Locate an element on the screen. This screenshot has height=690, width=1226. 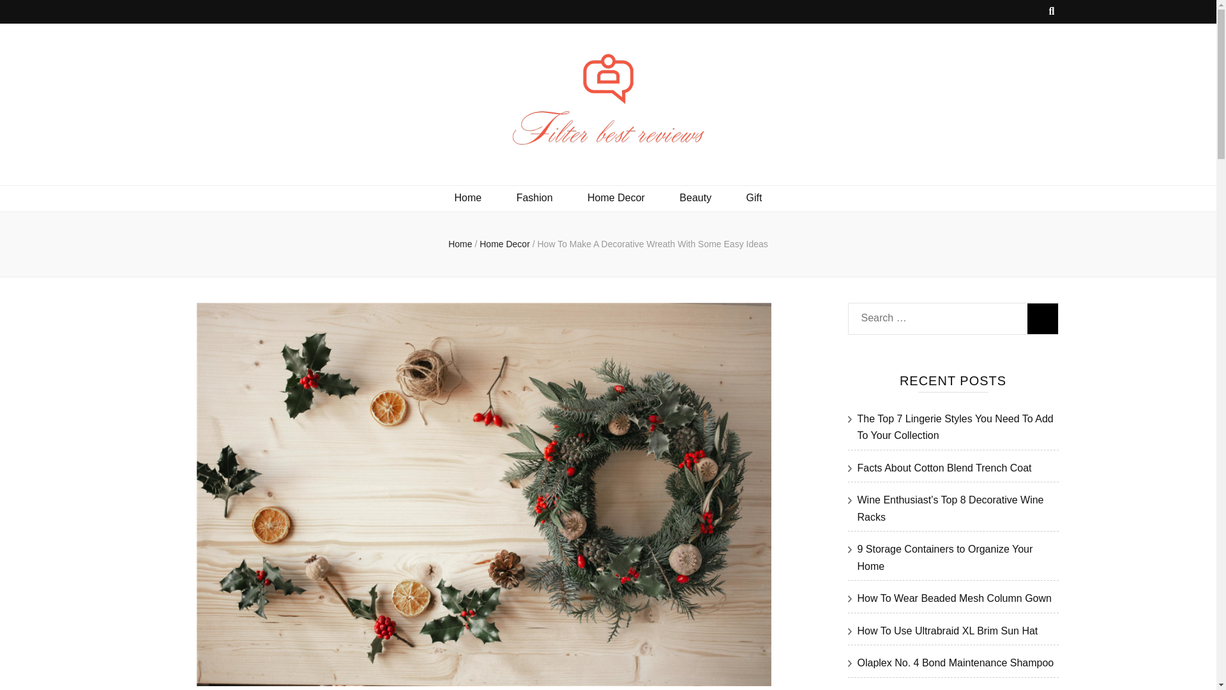
Home is located at coordinates (468, 198).